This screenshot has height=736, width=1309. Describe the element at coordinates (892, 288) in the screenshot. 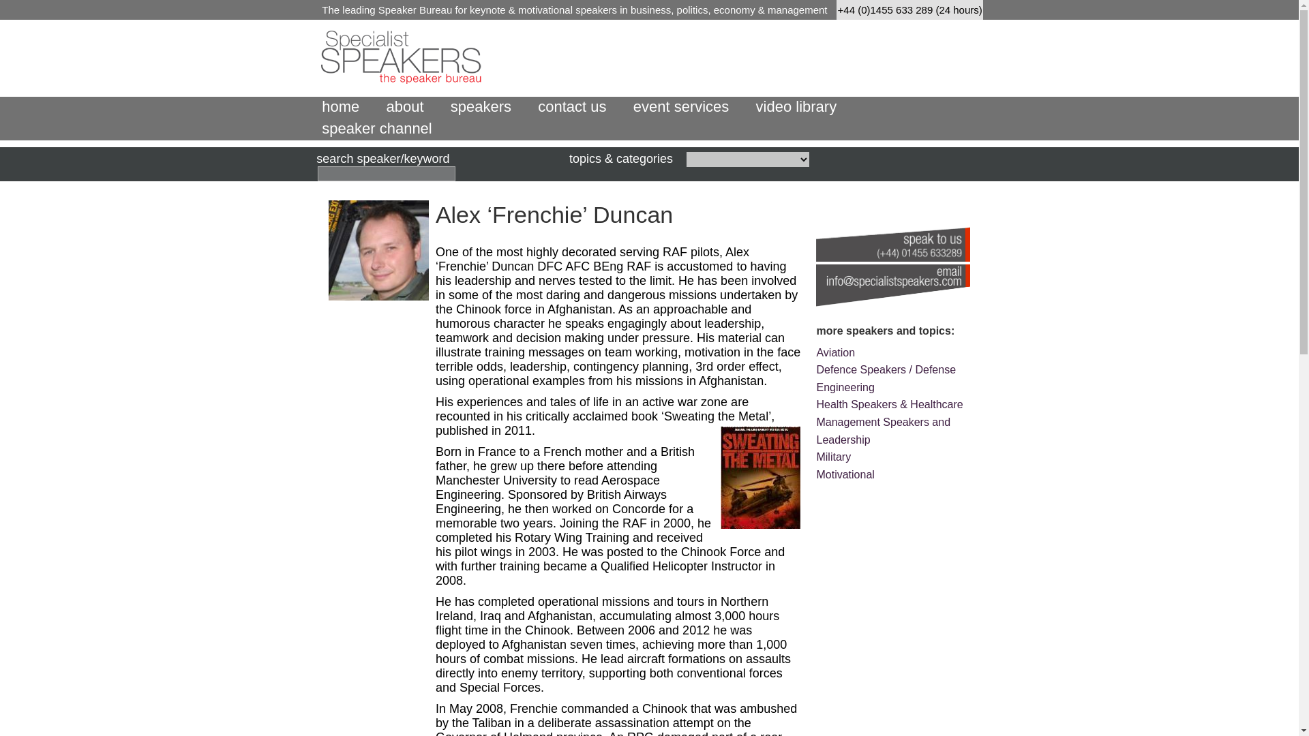

I see `Contact Specialist Speakers` at that location.